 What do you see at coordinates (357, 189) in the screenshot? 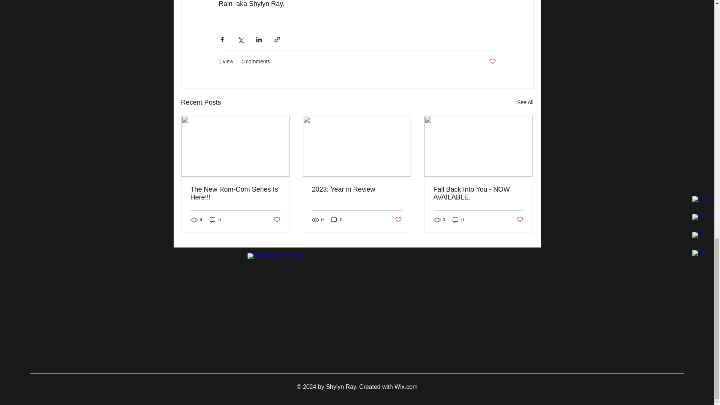
I see `2023: Year in Review` at bounding box center [357, 189].